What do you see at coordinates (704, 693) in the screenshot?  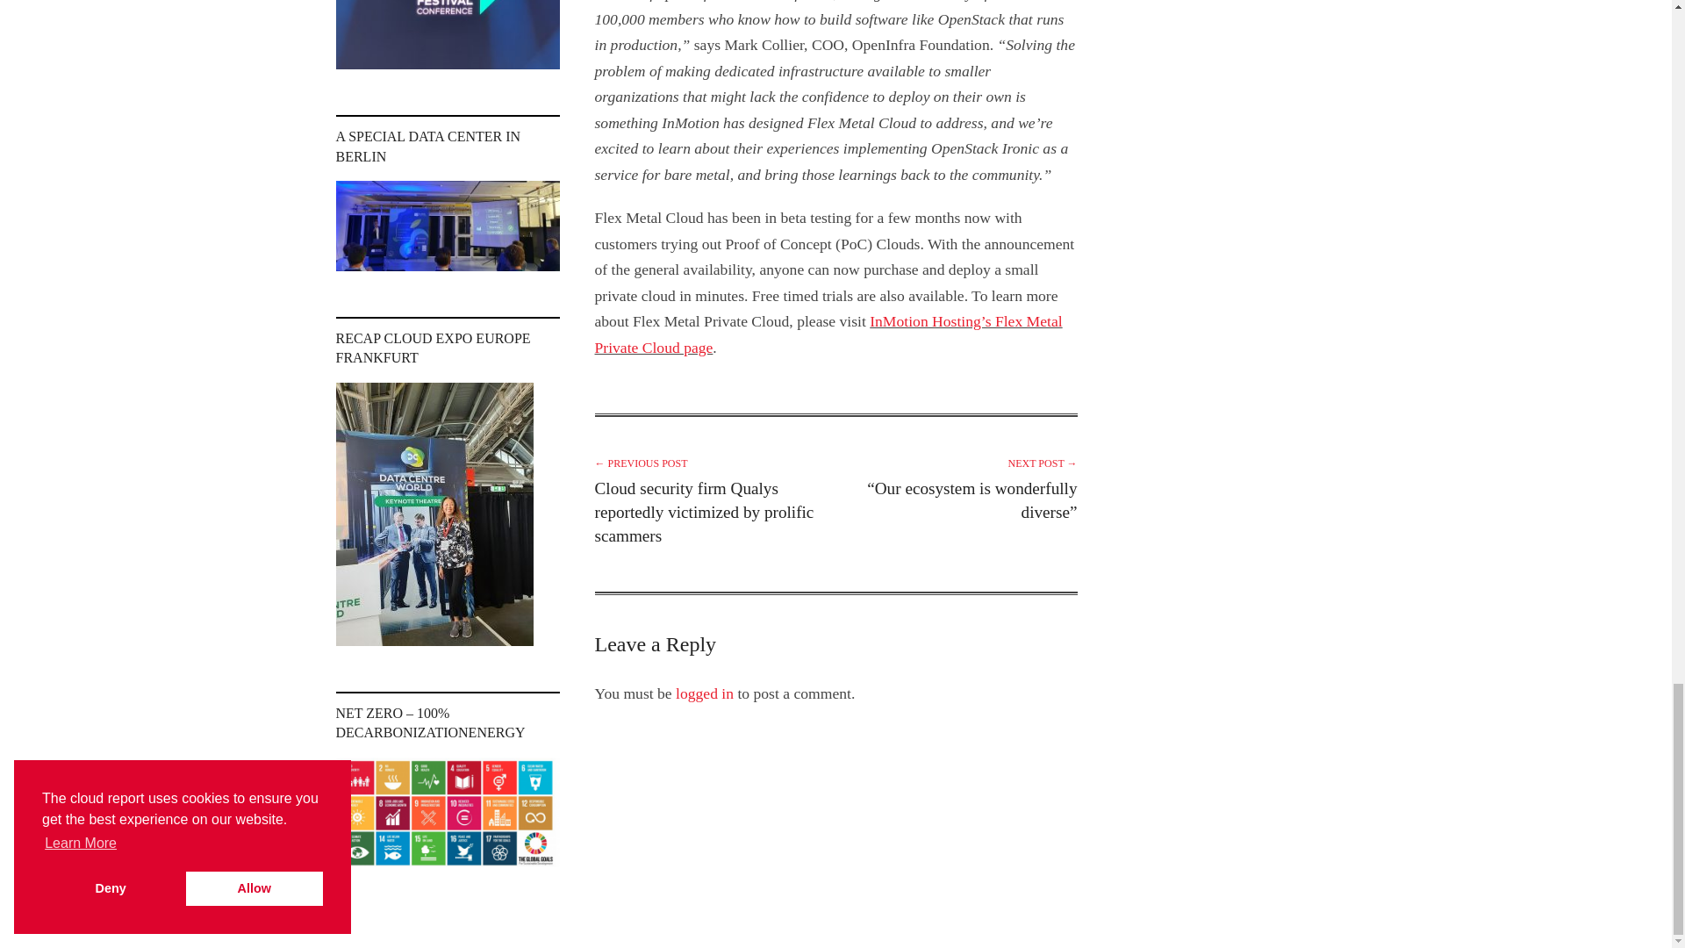 I see `logged in` at bounding box center [704, 693].